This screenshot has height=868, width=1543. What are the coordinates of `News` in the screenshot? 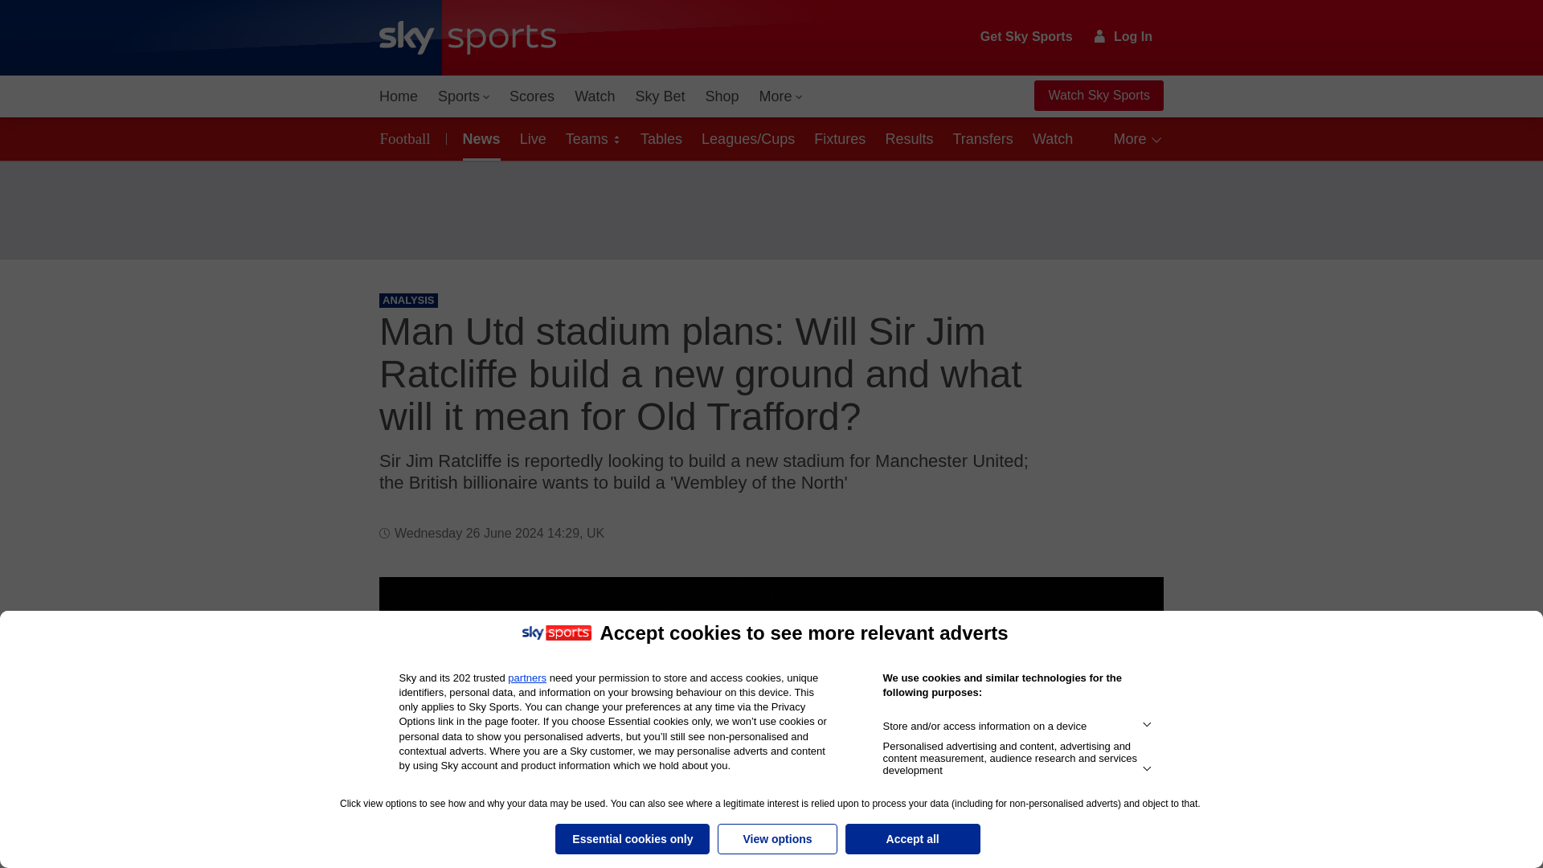 It's located at (479, 138).